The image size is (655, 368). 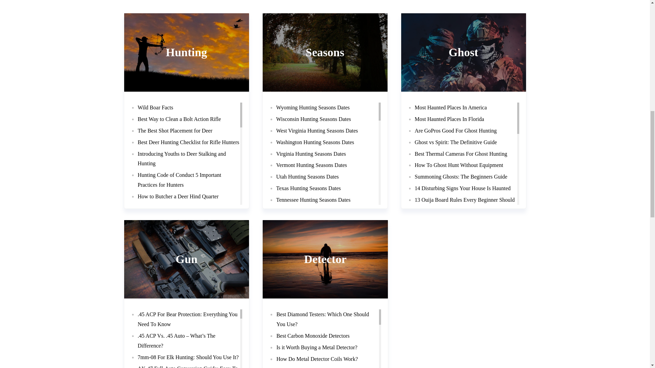 I want to click on How to Know the Best Place to Shoot a Hog, so click(x=186, y=364).